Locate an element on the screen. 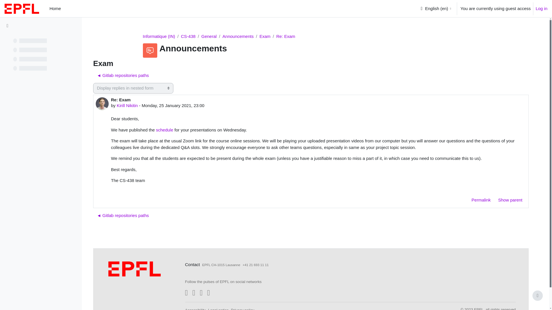 This screenshot has width=552, height=310. Home is located at coordinates (55, 9).